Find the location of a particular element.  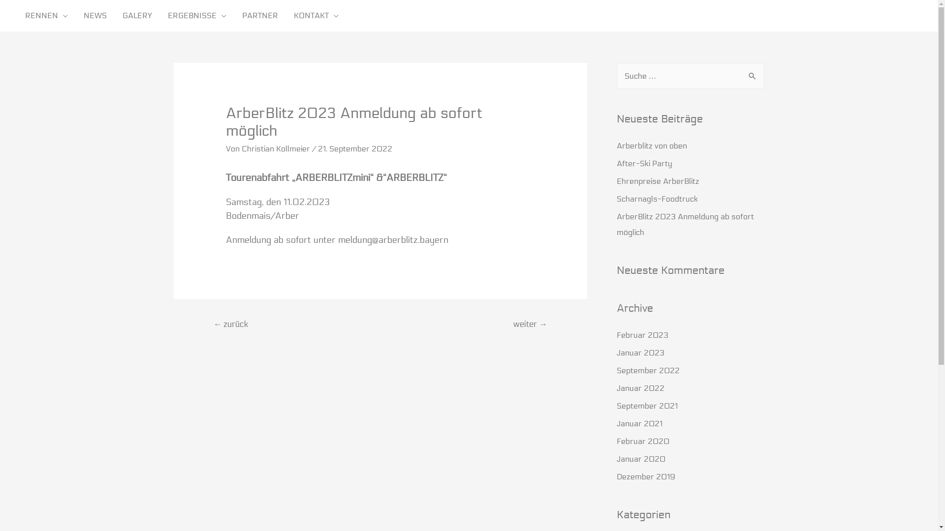

Ehrenpreise ArberBlitz is located at coordinates (658, 181).